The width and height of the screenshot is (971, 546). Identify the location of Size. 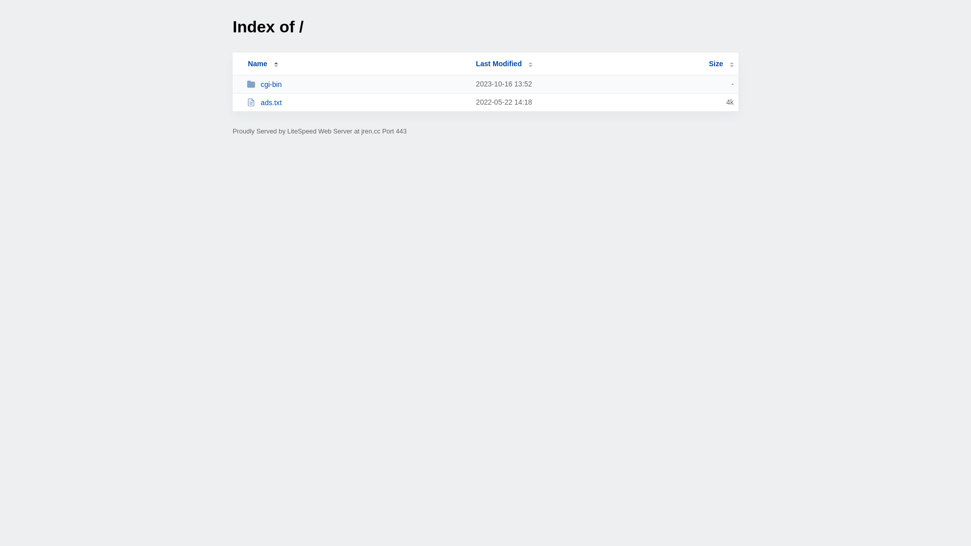
(721, 64).